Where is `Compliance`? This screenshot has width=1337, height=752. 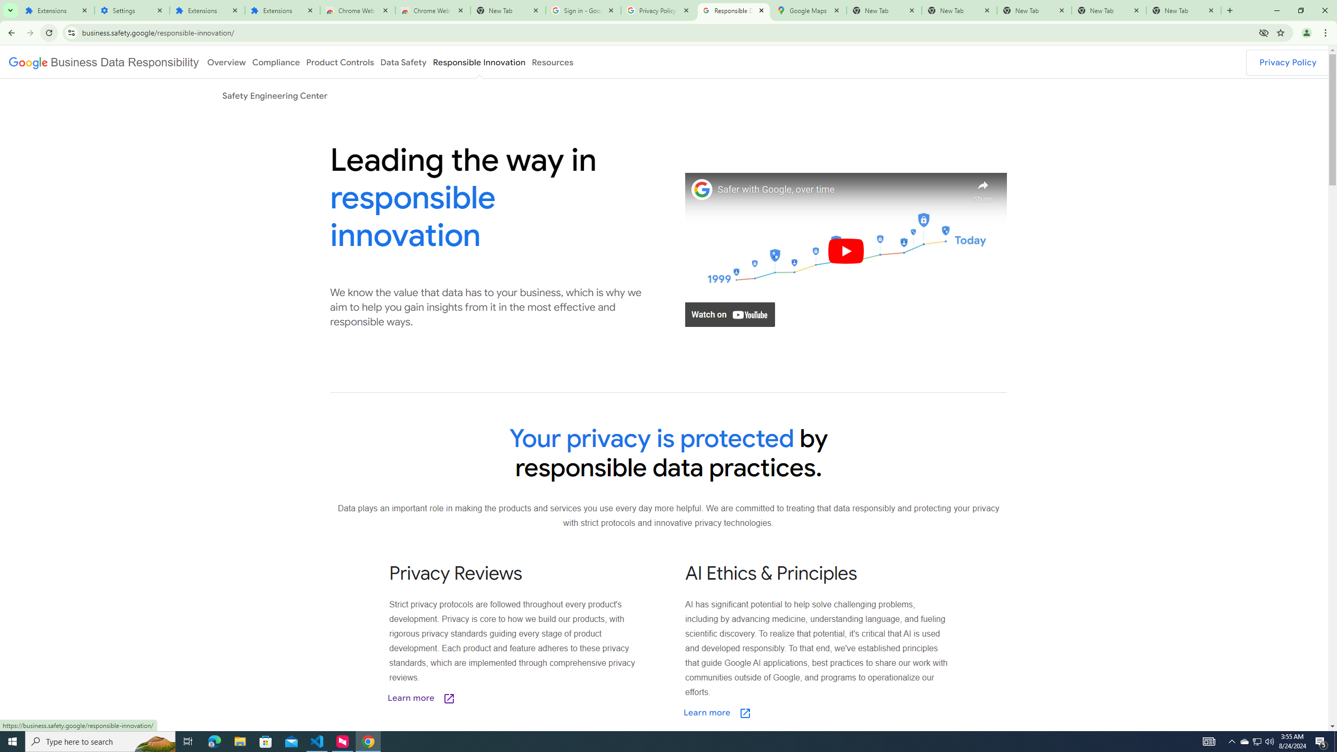
Compliance is located at coordinates (276, 62).